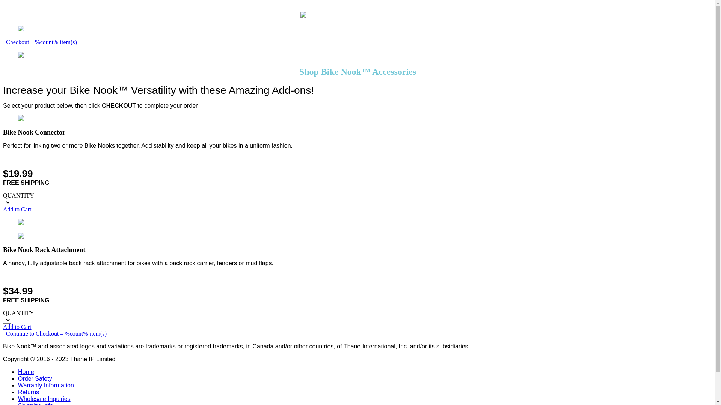 The height and width of the screenshot is (405, 721). I want to click on Order Safety, so click(35, 378).